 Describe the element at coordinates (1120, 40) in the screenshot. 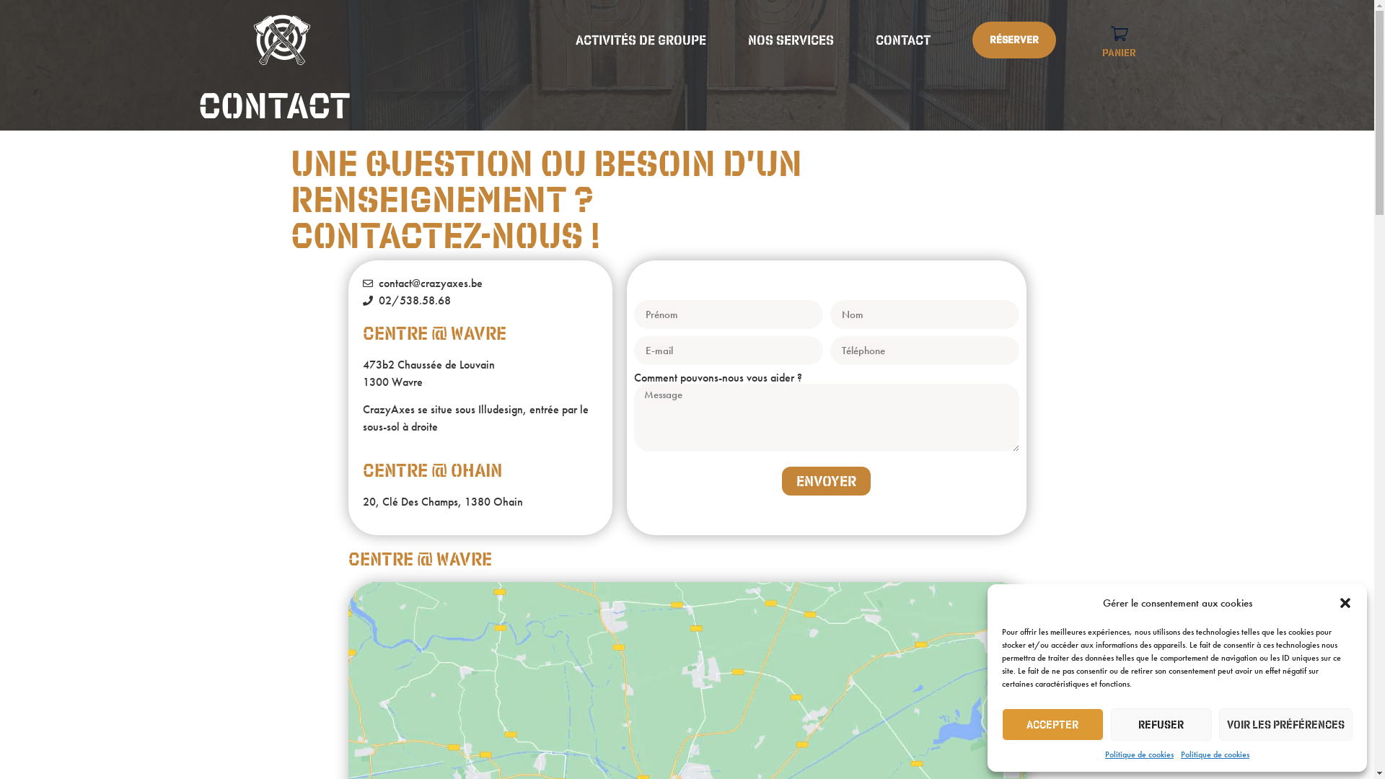

I see `Panier` at that location.